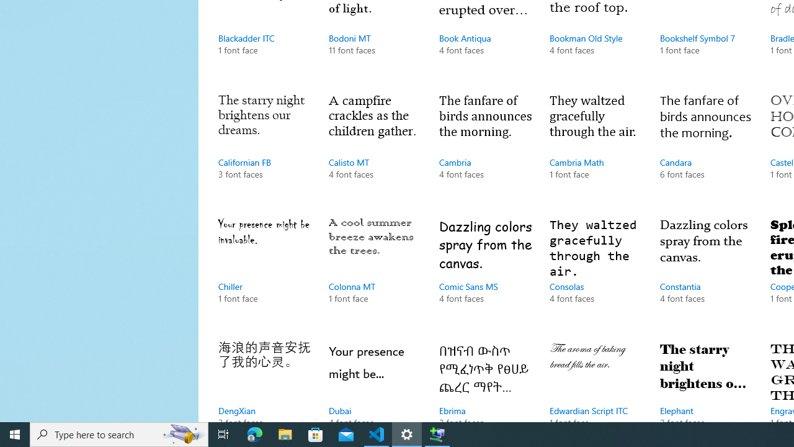 This screenshot has width=794, height=447. What do you see at coordinates (375, 273) in the screenshot?
I see `Colonna MT, 1 font face` at bounding box center [375, 273].